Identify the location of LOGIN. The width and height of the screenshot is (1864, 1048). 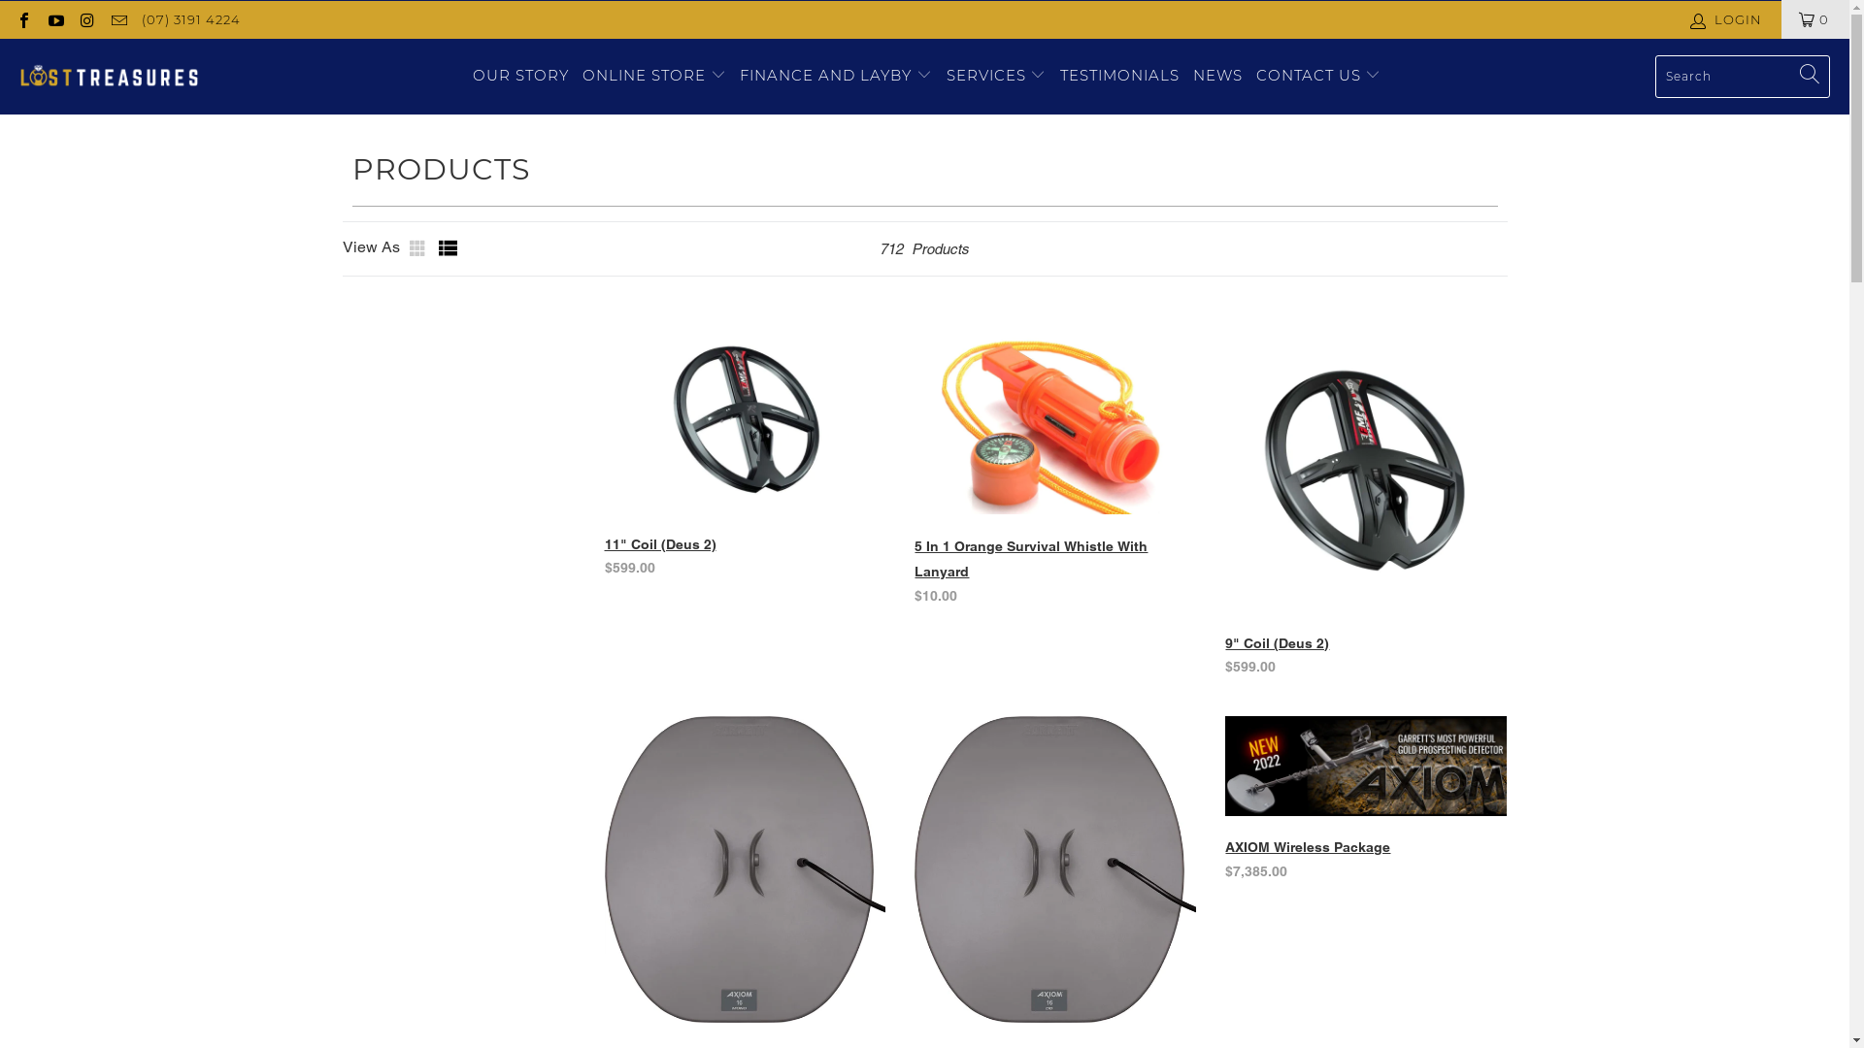
(1728, 19).